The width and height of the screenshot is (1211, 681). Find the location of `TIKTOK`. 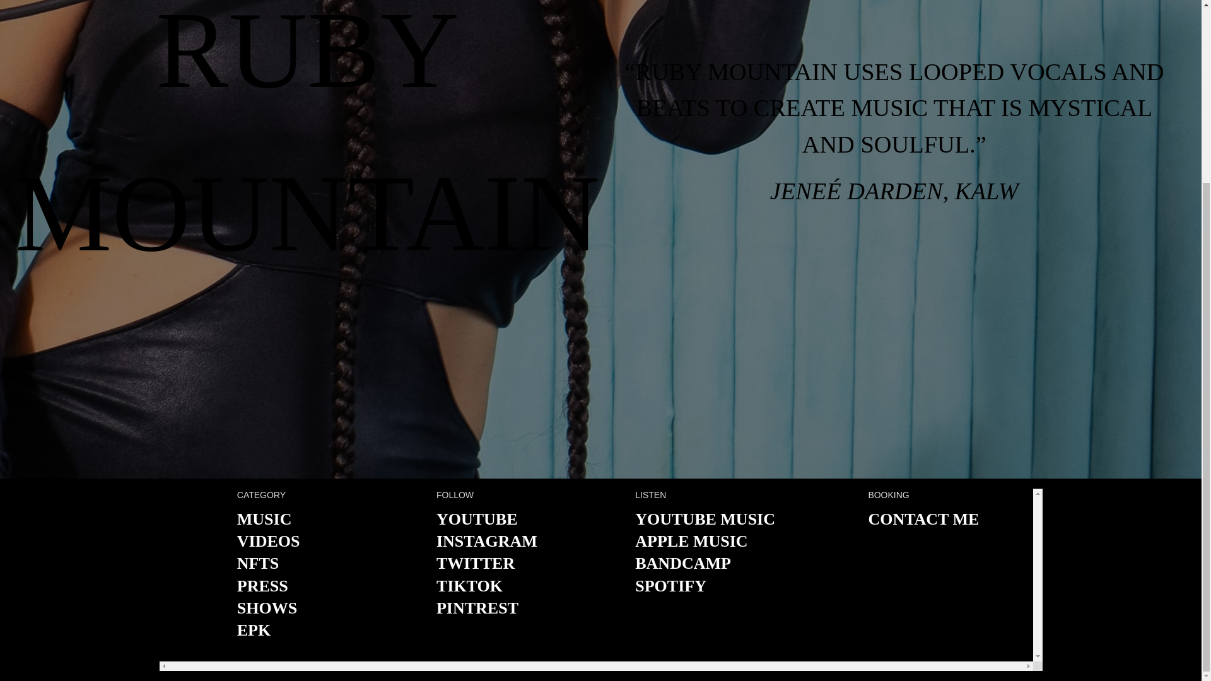

TIKTOK is located at coordinates (469, 586).